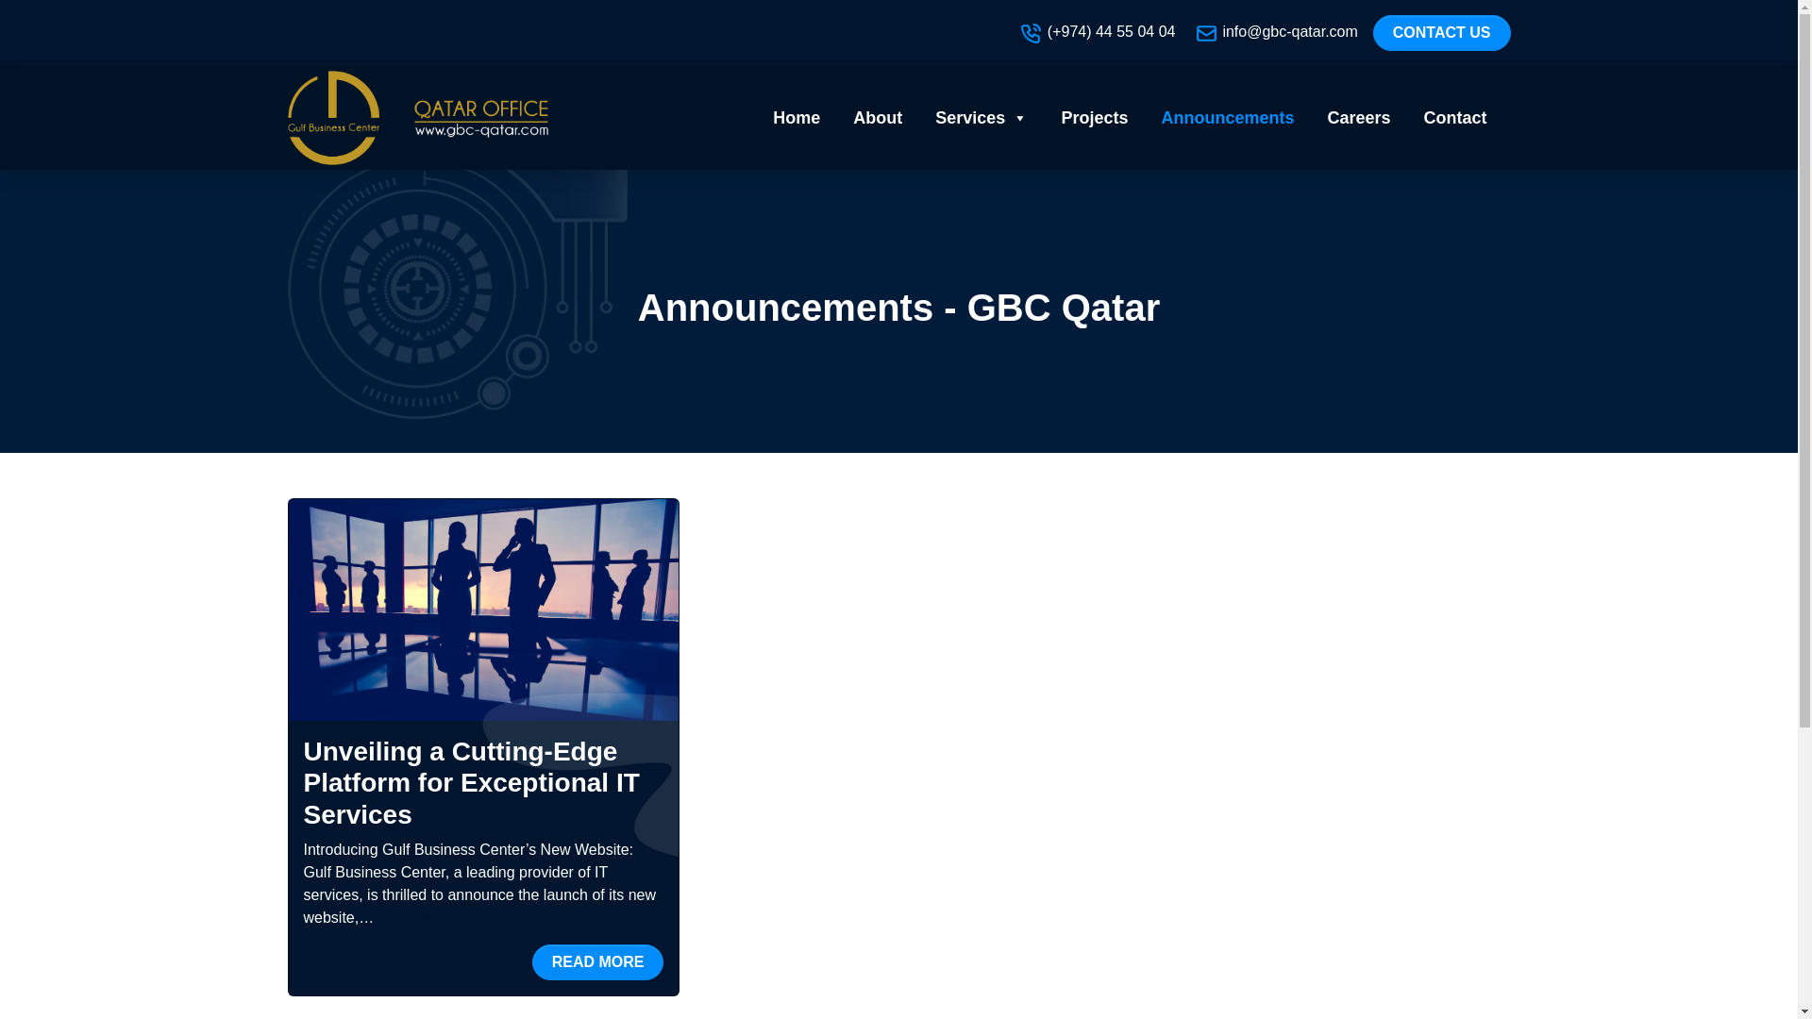 The height and width of the screenshot is (1019, 1812). What do you see at coordinates (598, 961) in the screenshot?
I see `READ MORE` at bounding box center [598, 961].